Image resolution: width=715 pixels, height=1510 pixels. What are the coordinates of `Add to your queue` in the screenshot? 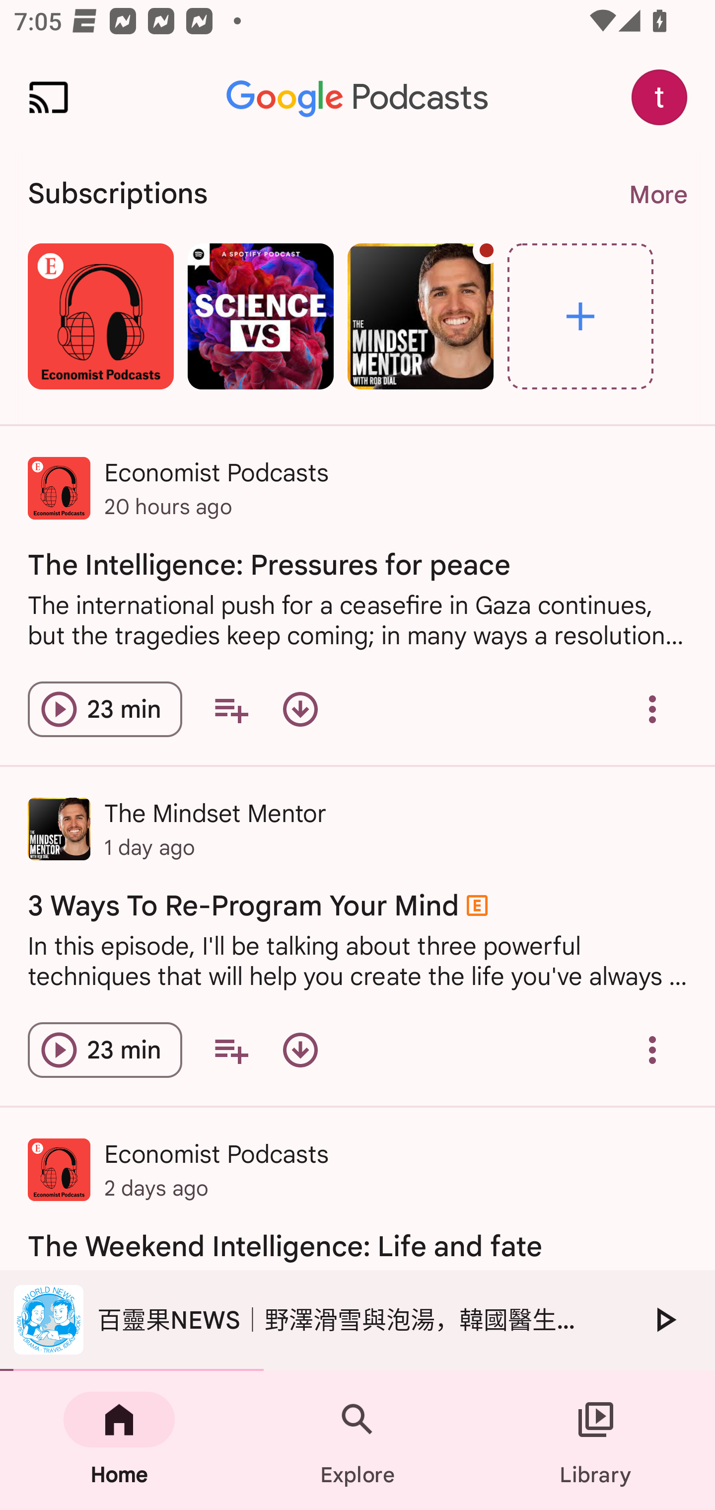 It's located at (230, 708).